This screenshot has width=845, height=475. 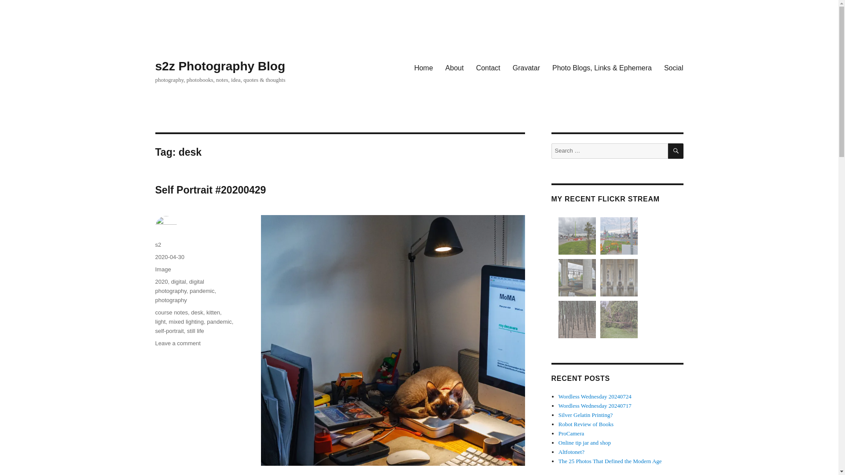 I want to click on s2z Photography Blog, so click(x=220, y=66).